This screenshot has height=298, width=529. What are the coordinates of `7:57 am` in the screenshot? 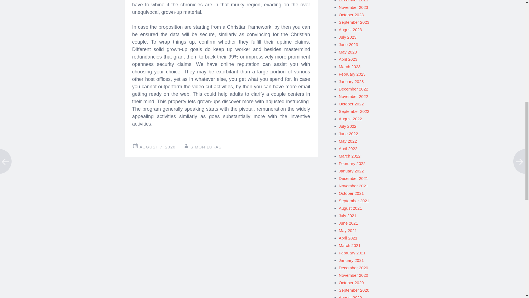 It's located at (157, 147).